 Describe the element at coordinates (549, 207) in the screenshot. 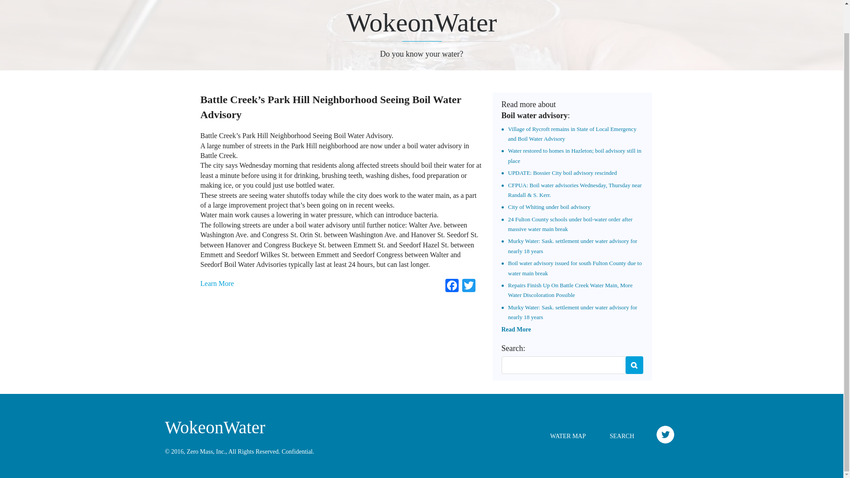

I see `City of Whiting under boil advisory` at that location.